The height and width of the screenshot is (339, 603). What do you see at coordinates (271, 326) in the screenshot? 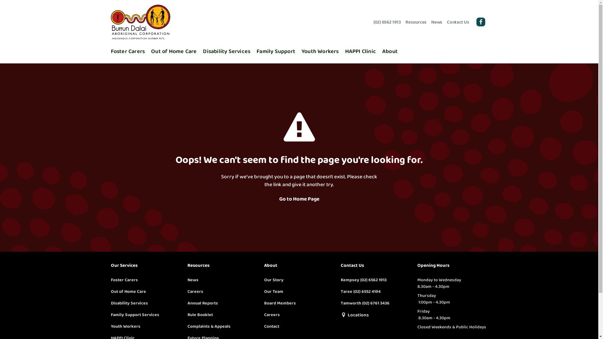
I see `Contact` at bounding box center [271, 326].